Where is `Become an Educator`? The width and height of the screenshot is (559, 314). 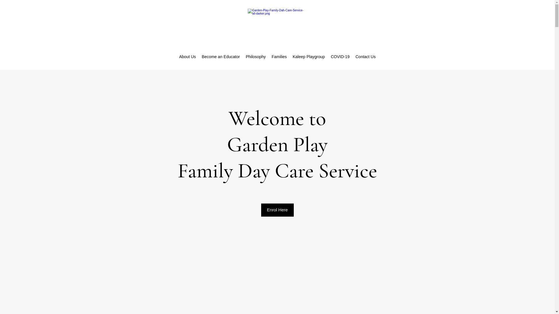
Become an Educator is located at coordinates (221, 57).